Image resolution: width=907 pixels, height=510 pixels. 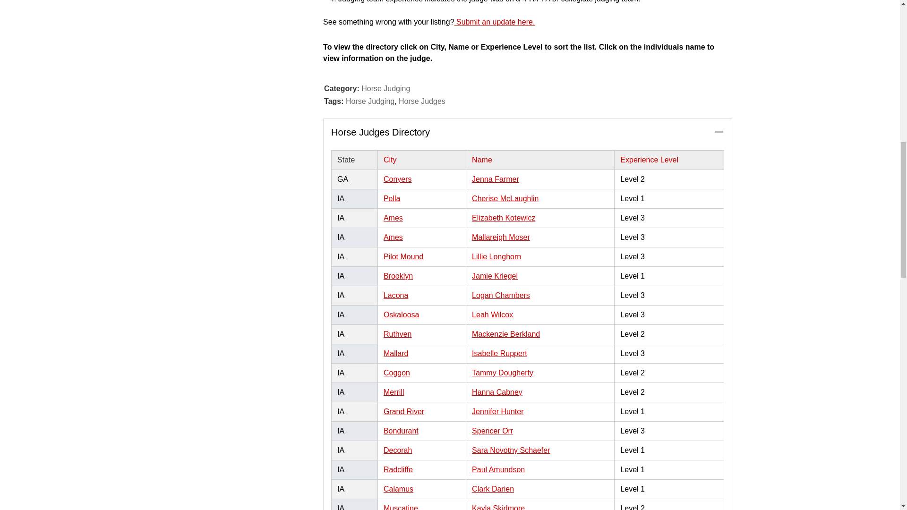 I want to click on Conyers, so click(x=398, y=179).